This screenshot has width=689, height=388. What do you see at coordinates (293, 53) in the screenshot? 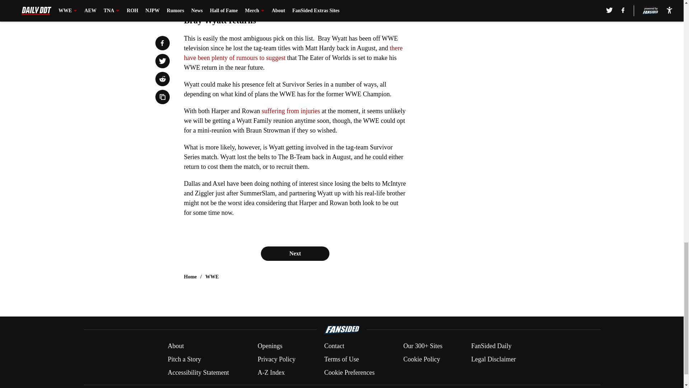
I see `there have been plenty of rumours to suggest` at bounding box center [293, 53].